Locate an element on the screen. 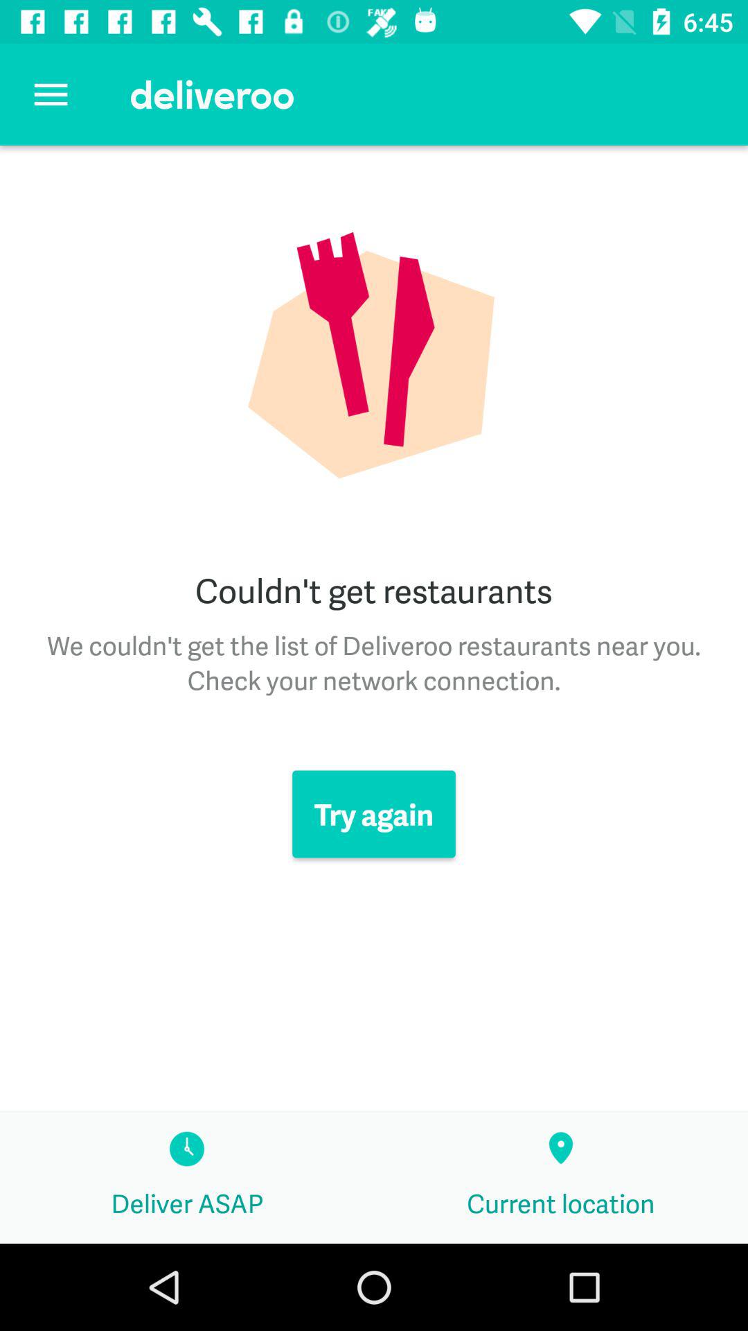  click deliver asap icon is located at coordinates (187, 1178).